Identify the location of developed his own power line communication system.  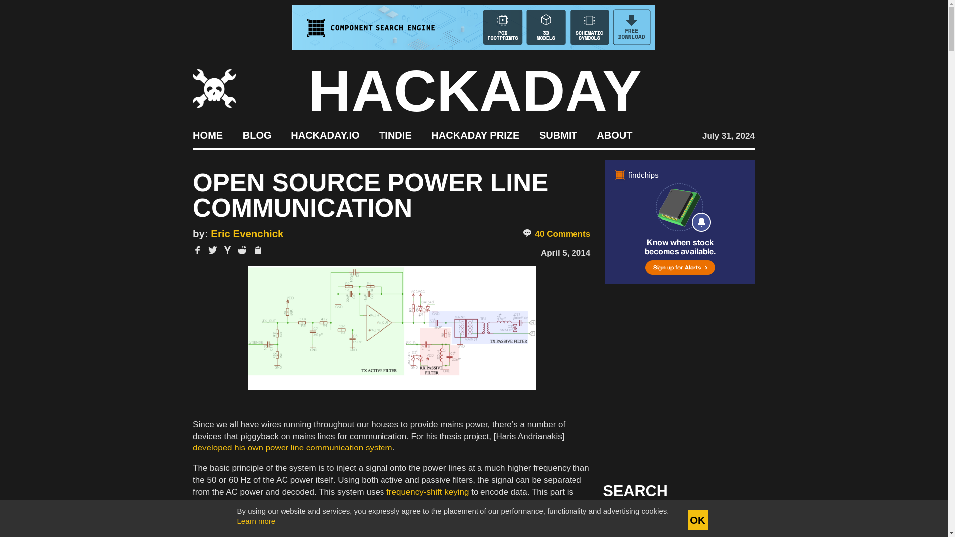
(292, 447).